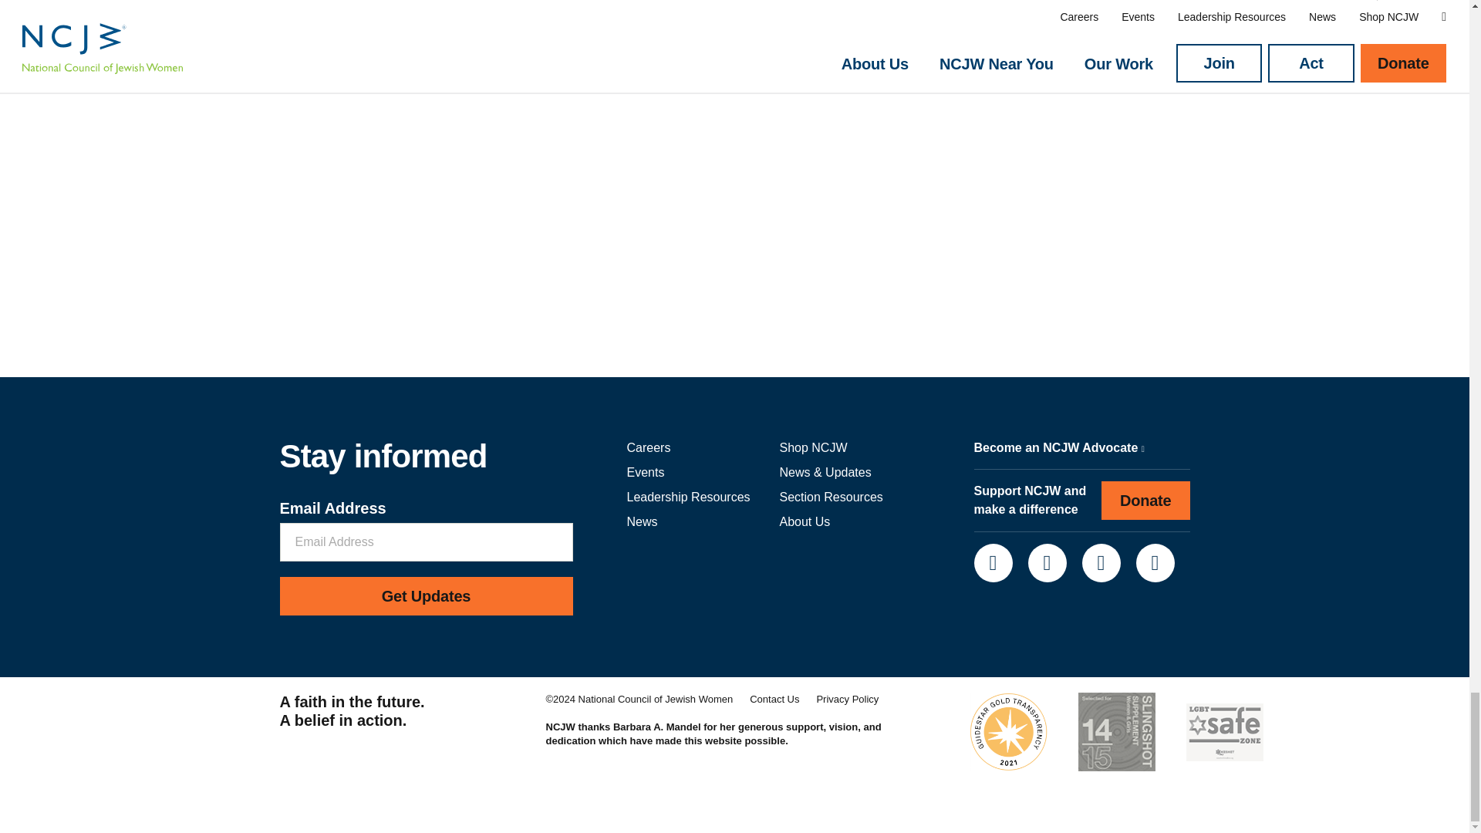 The height and width of the screenshot is (833, 1481). What do you see at coordinates (804, 521) in the screenshot?
I see `About Us` at bounding box center [804, 521].